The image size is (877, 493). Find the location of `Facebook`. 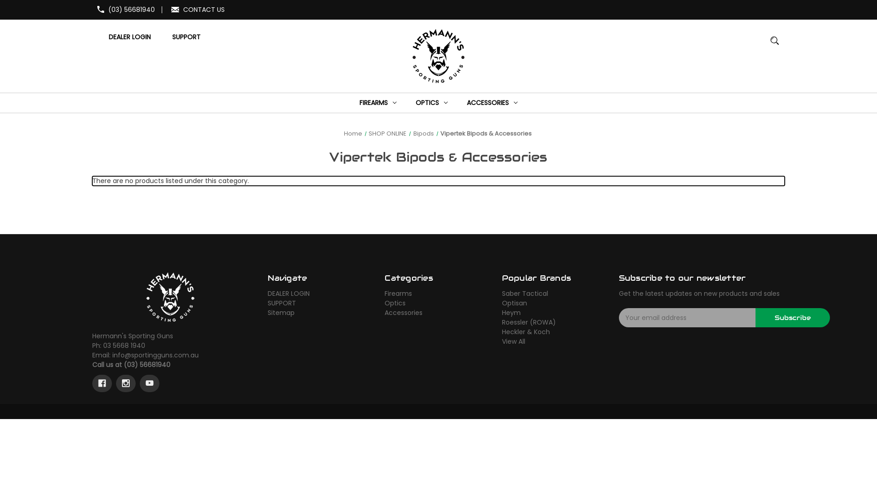

Facebook is located at coordinates (102, 383).